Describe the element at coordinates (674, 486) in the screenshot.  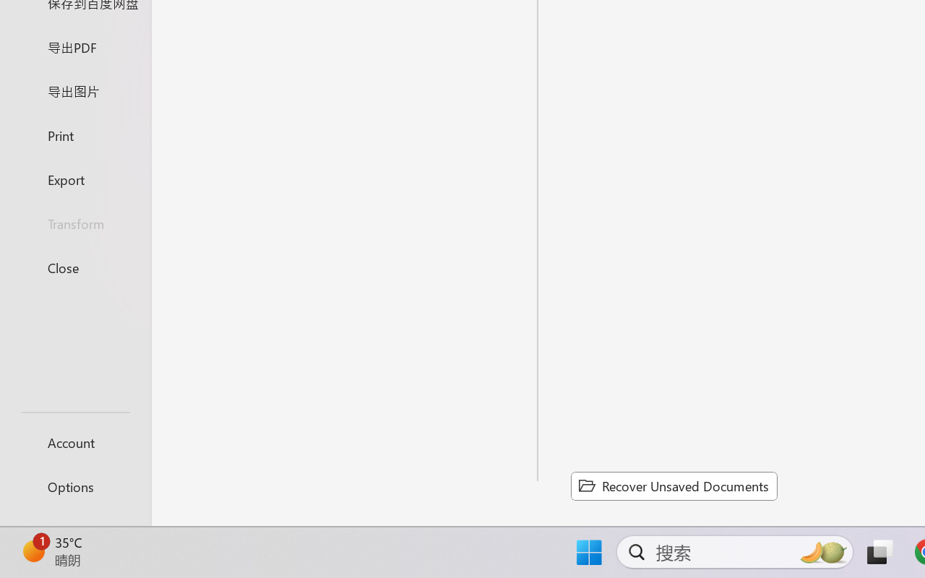
I see `Recover Unsaved Documents` at that location.